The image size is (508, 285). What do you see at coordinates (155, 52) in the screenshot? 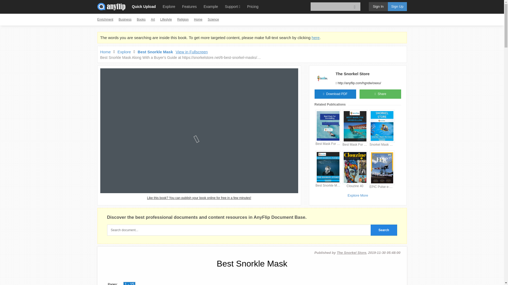
I see `Best Snorkle Mask` at bounding box center [155, 52].